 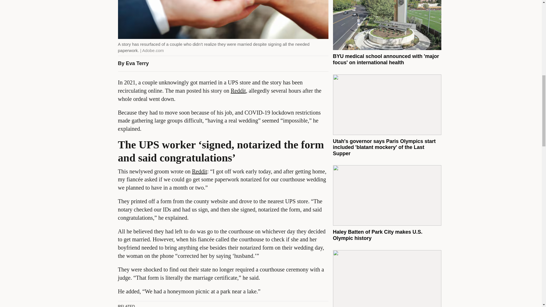 What do you see at coordinates (377, 235) in the screenshot?
I see `Haley Batten of Park City makes U.S. Olympic history` at bounding box center [377, 235].